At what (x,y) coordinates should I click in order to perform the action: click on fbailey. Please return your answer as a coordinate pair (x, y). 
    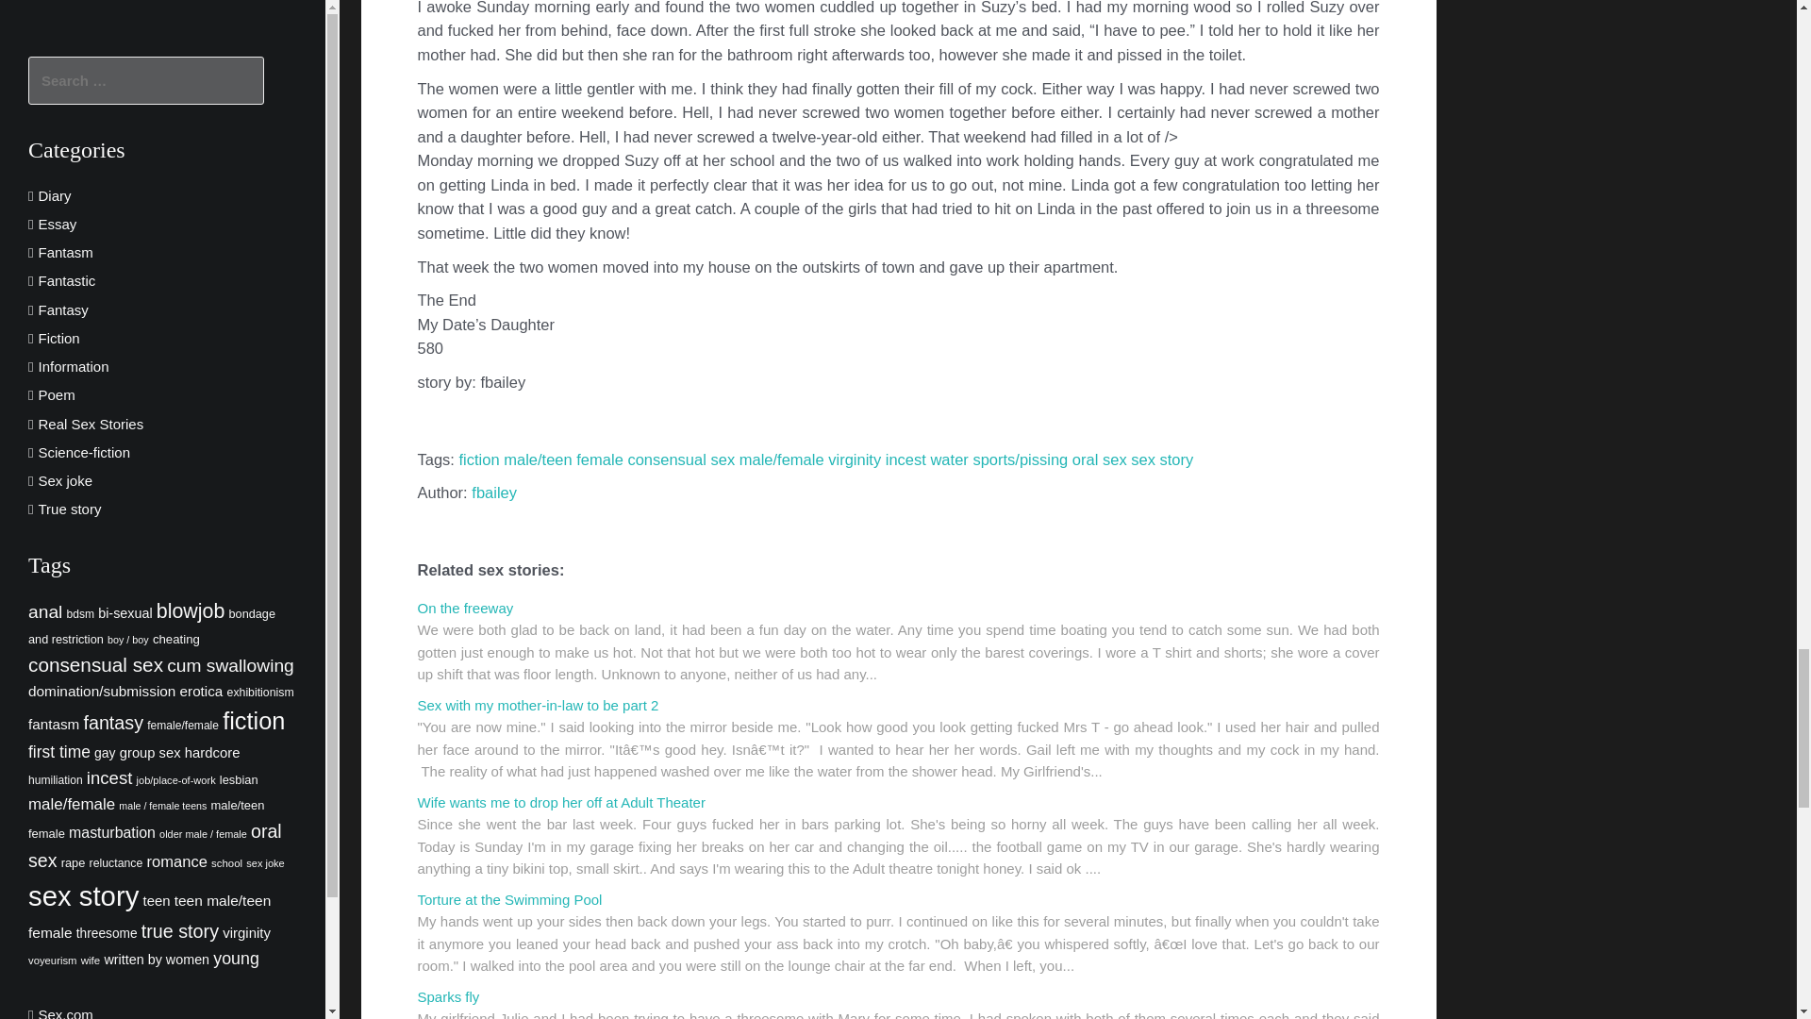
    Looking at the image, I should click on (493, 493).